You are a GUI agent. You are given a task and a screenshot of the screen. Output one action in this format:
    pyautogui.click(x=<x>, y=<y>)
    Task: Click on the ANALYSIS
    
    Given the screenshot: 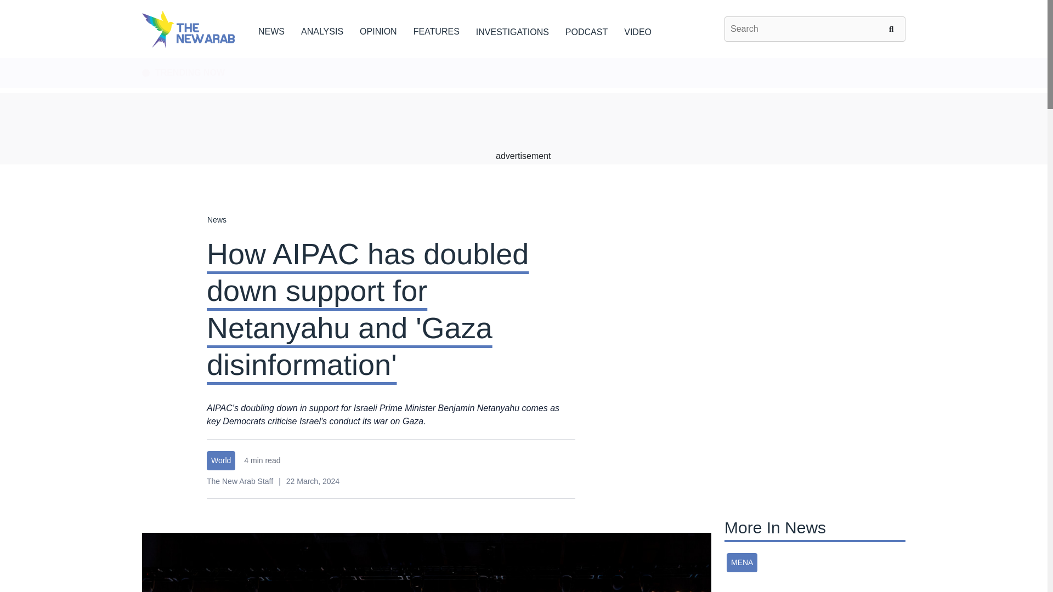 What is the action you would take?
    pyautogui.click(x=322, y=30)
    